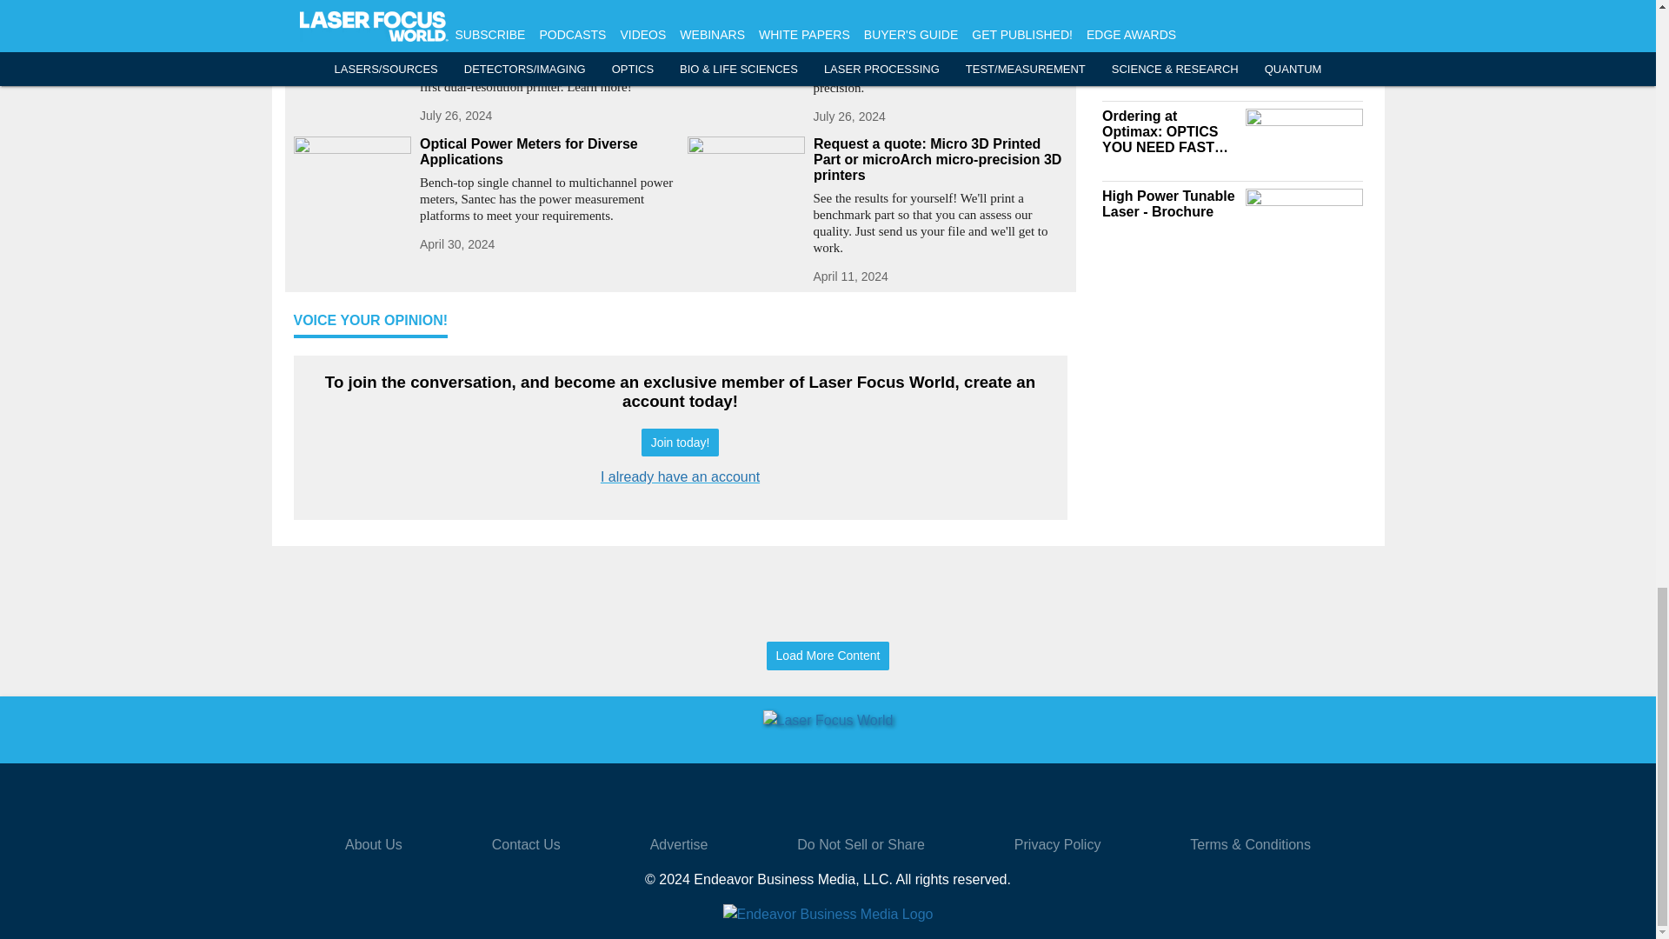 This screenshot has width=1669, height=939. What do you see at coordinates (680, 442) in the screenshot?
I see `Join today!` at bounding box center [680, 442].